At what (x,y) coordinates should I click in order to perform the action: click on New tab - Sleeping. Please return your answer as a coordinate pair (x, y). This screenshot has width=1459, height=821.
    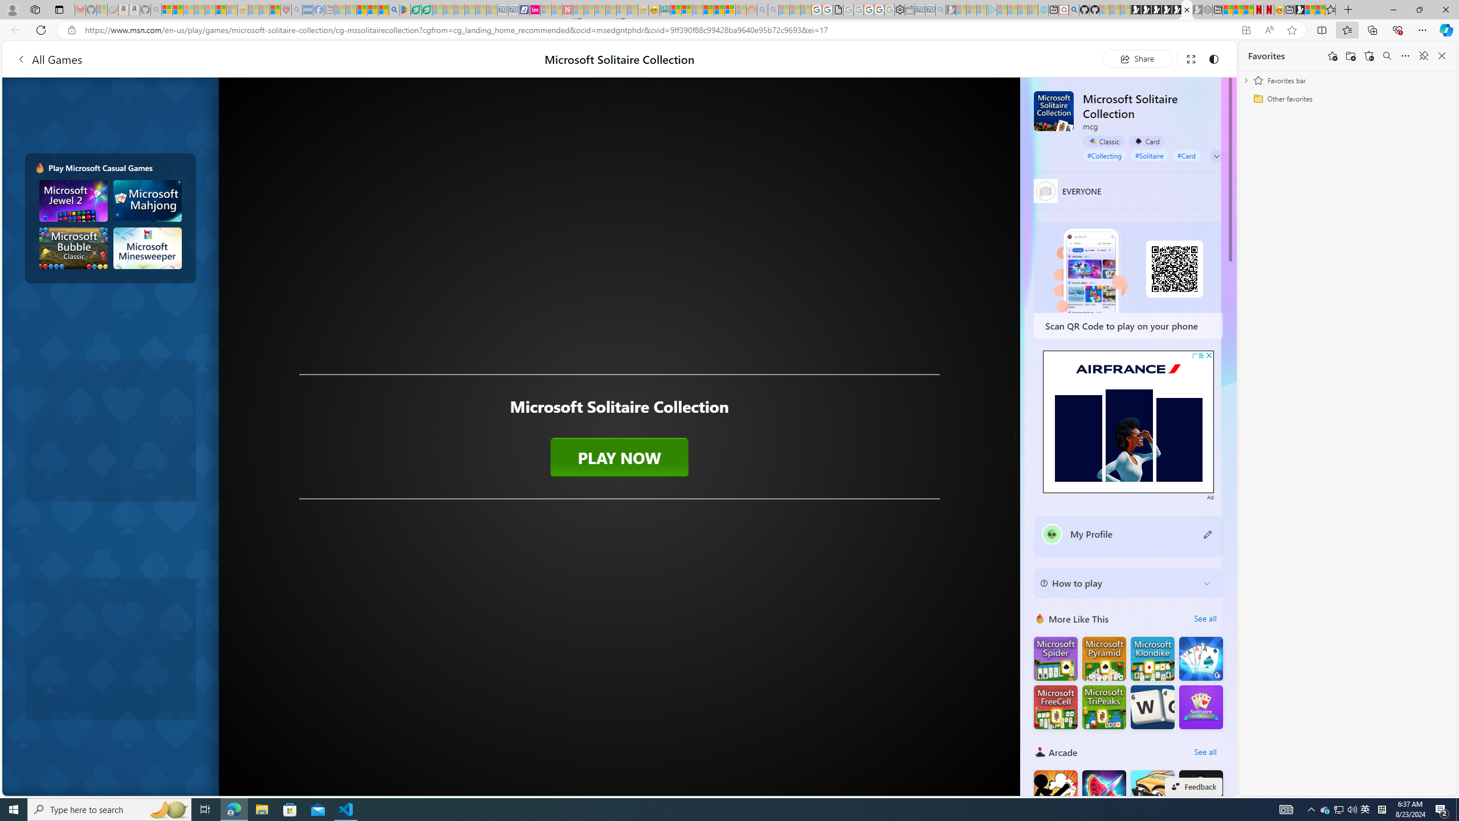
    Looking at the image, I should click on (329, 10).